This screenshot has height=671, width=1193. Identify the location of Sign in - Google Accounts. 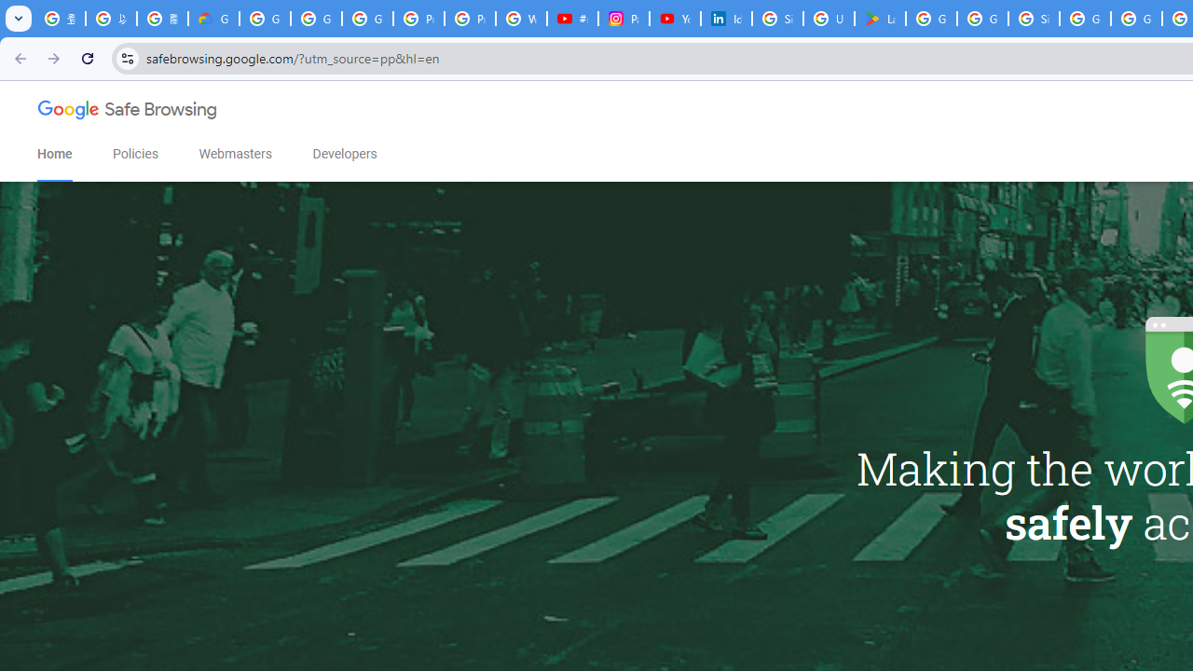
(1033, 19).